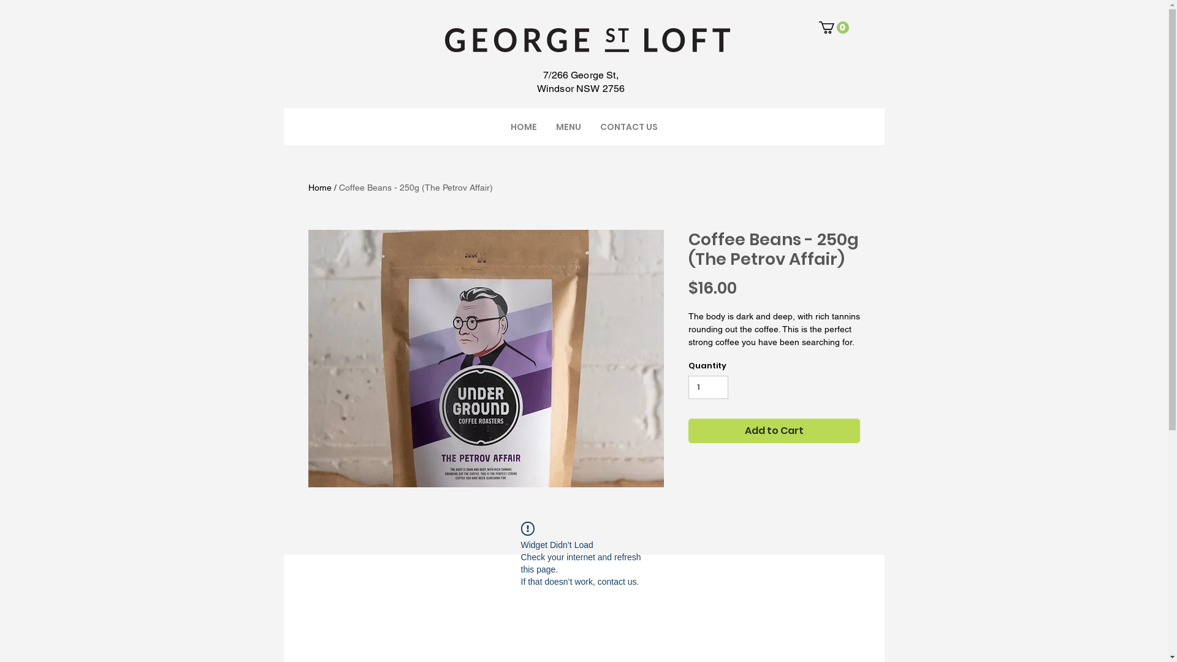 The image size is (1177, 662). Describe the element at coordinates (524, 127) in the screenshot. I see `HOME` at that location.